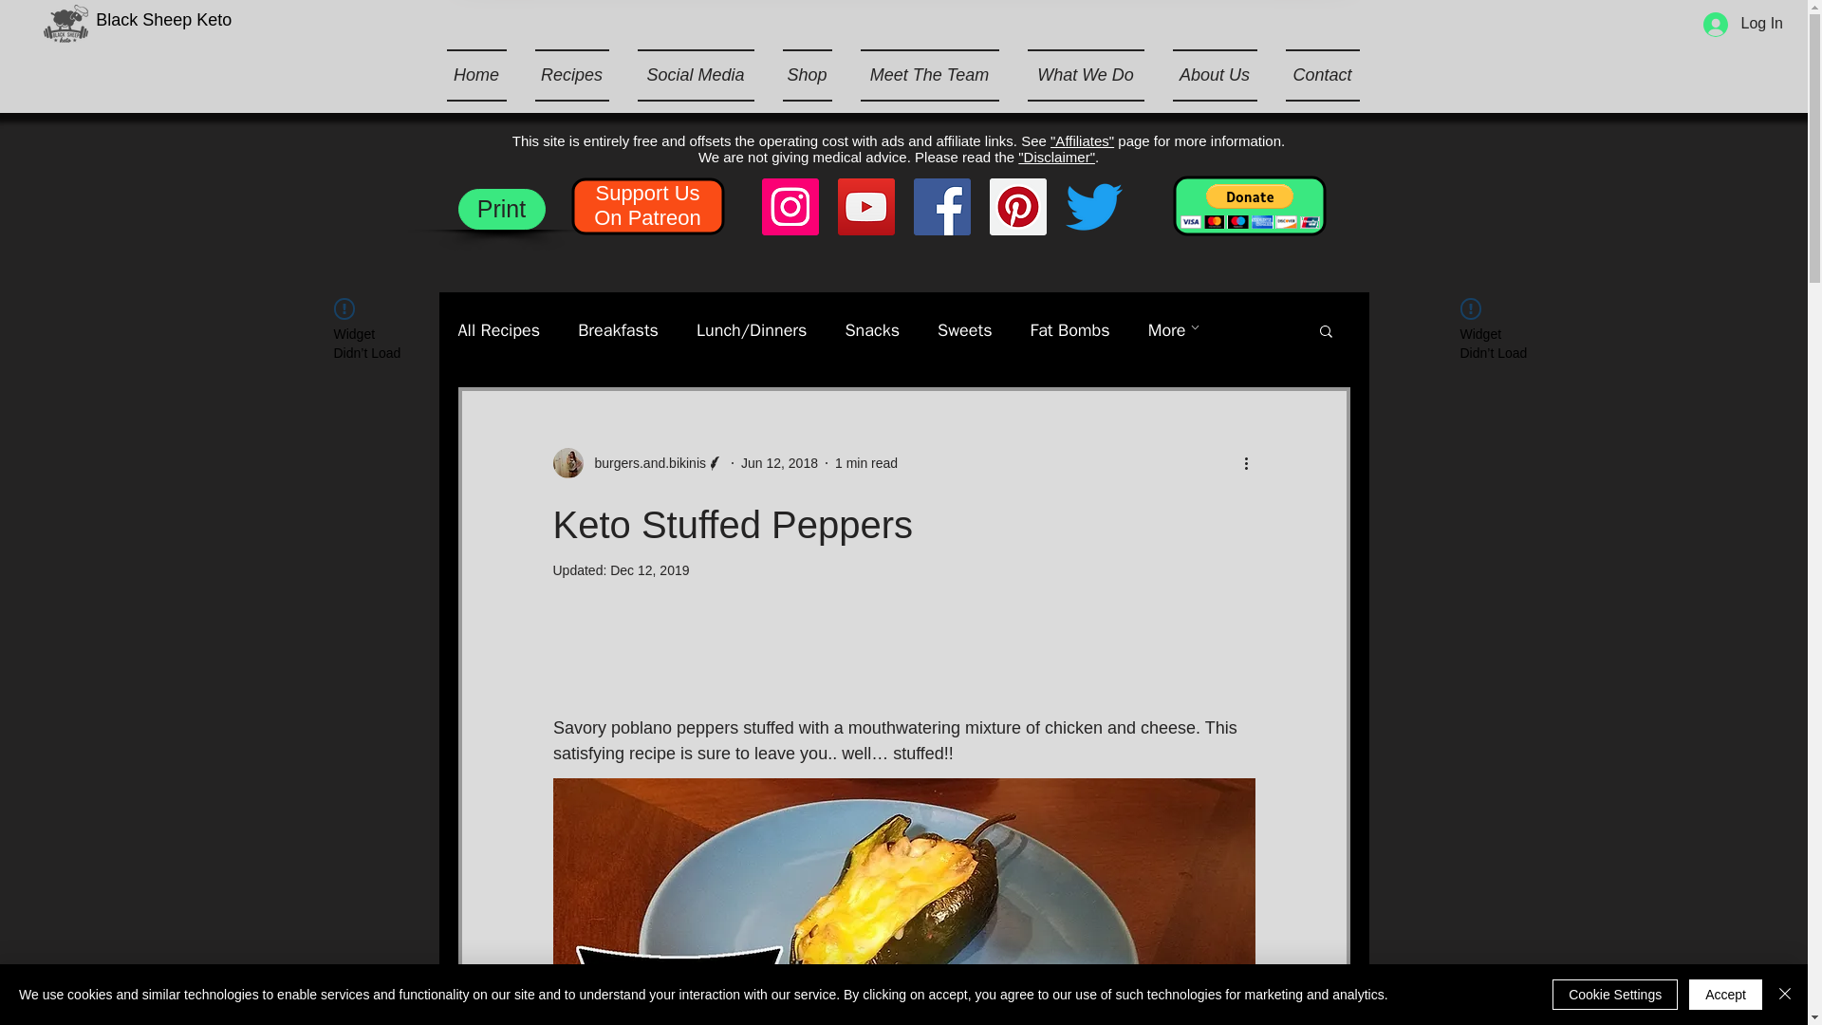 This screenshot has width=1822, height=1025. Describe the element at coordinates (638, 463) in the screenshot. I see `burgers.and.bikinis` at that location.